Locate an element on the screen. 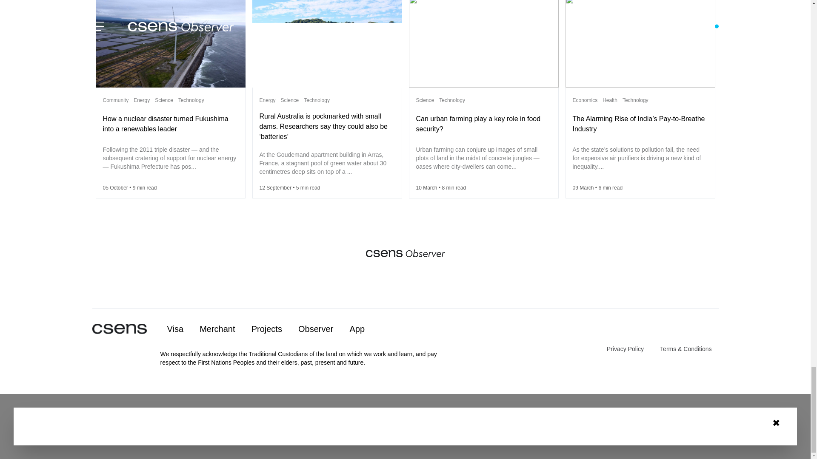 The width and height of the screenshot is (817, 459). Health is located at coordinates (610, 100).